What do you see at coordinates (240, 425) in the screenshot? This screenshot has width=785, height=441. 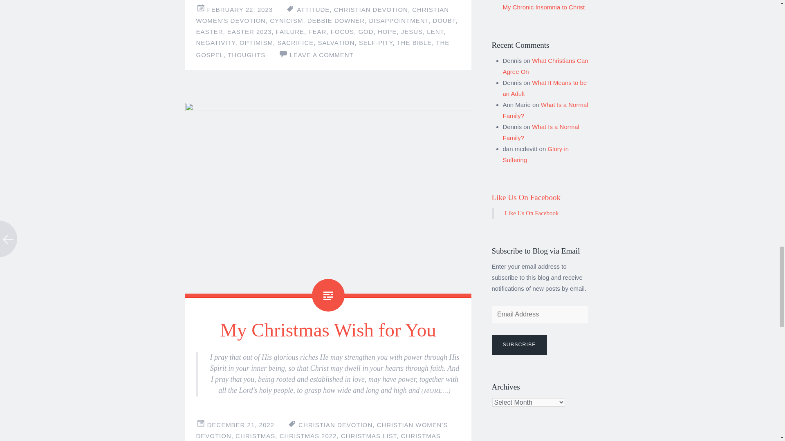 I see `1:17 pm` at bounding box center [240, 425].